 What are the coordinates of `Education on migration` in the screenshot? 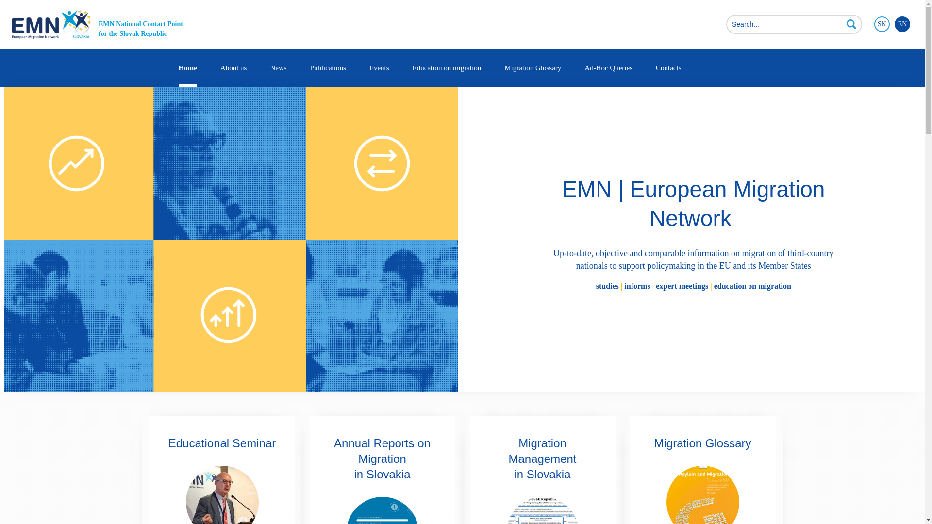 It's located at (447, 68).